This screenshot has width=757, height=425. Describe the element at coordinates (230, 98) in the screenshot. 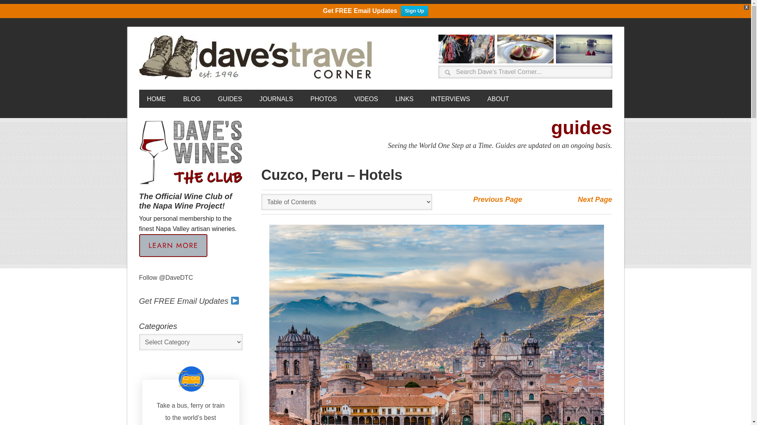

I see `GUIDES` at that location.